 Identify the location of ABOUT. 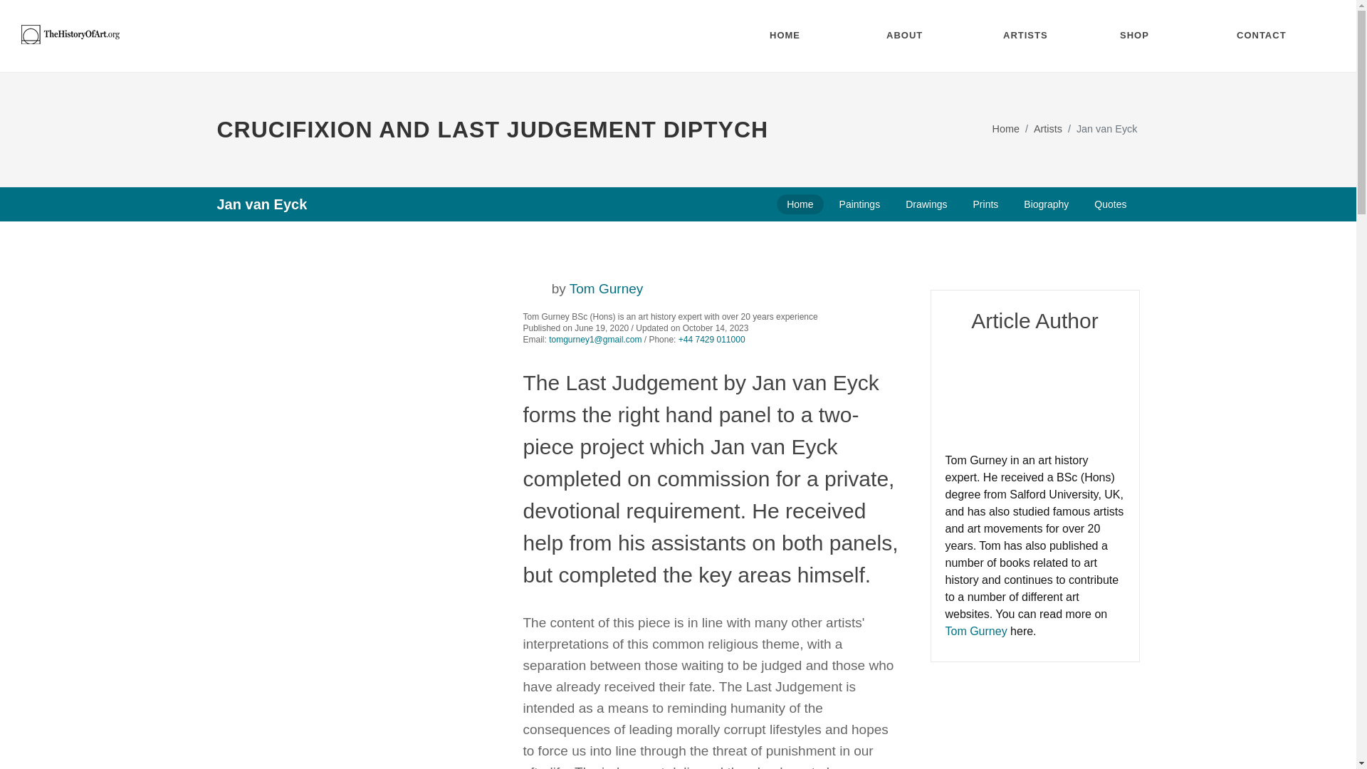
(916, 36).